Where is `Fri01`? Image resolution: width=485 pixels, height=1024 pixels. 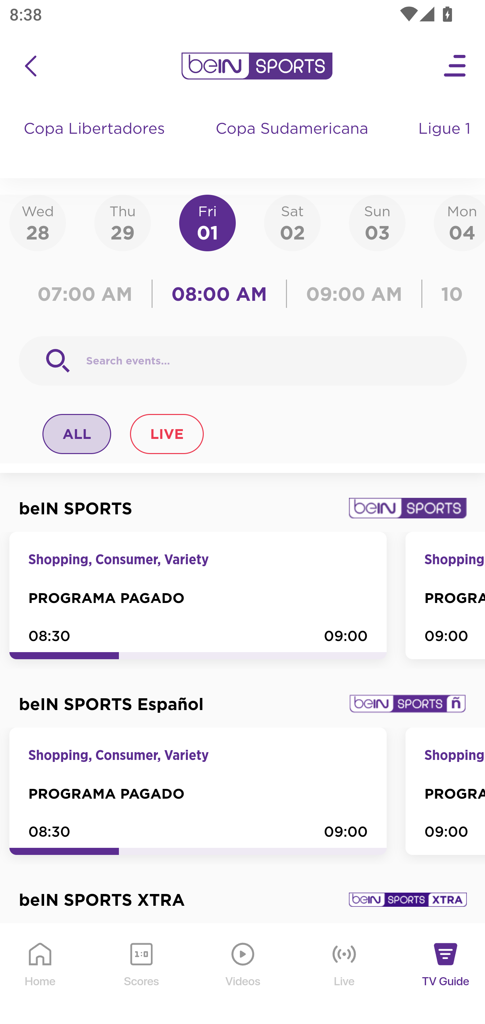 Fri01 is located at coordinates (207, 222).